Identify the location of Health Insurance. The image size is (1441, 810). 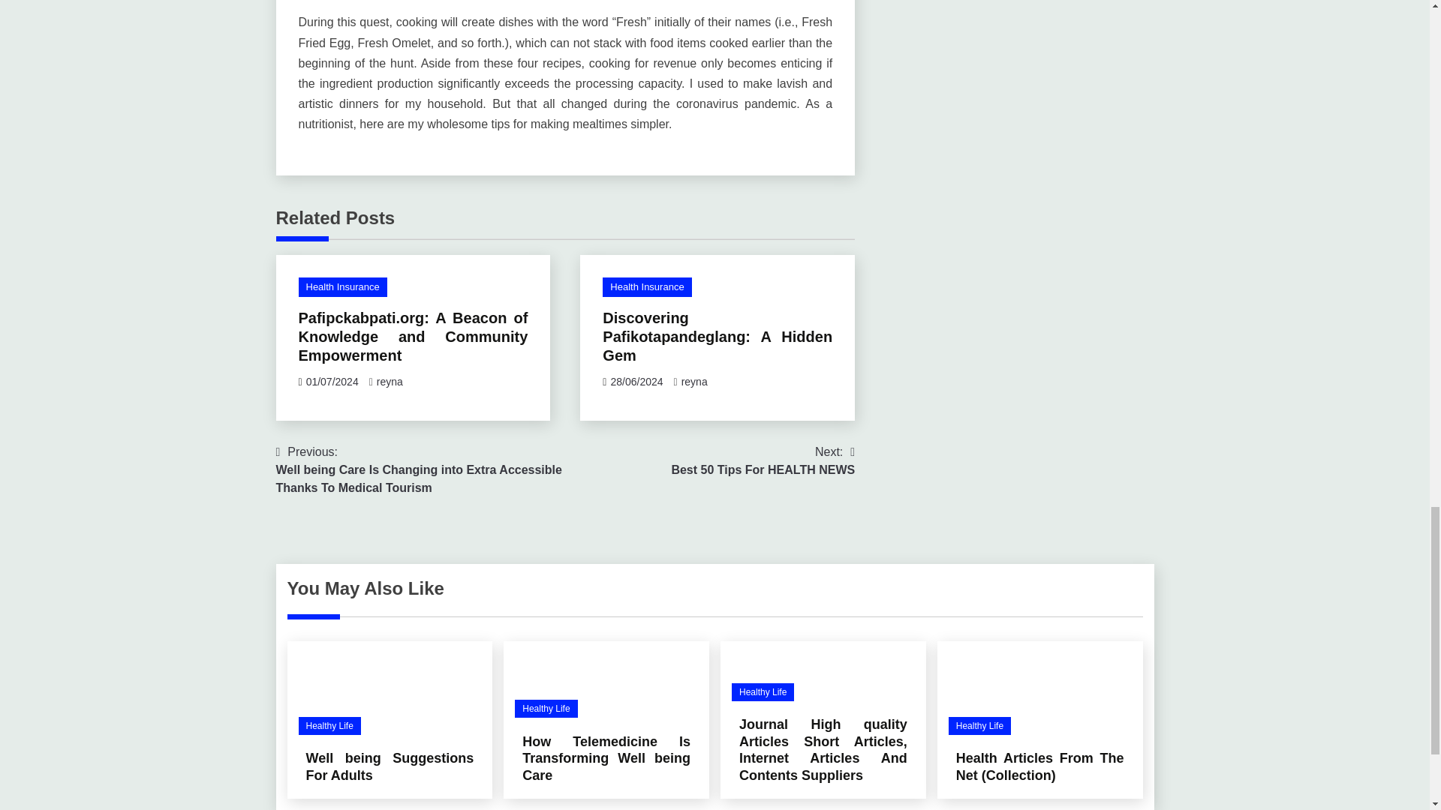
(342, 287).